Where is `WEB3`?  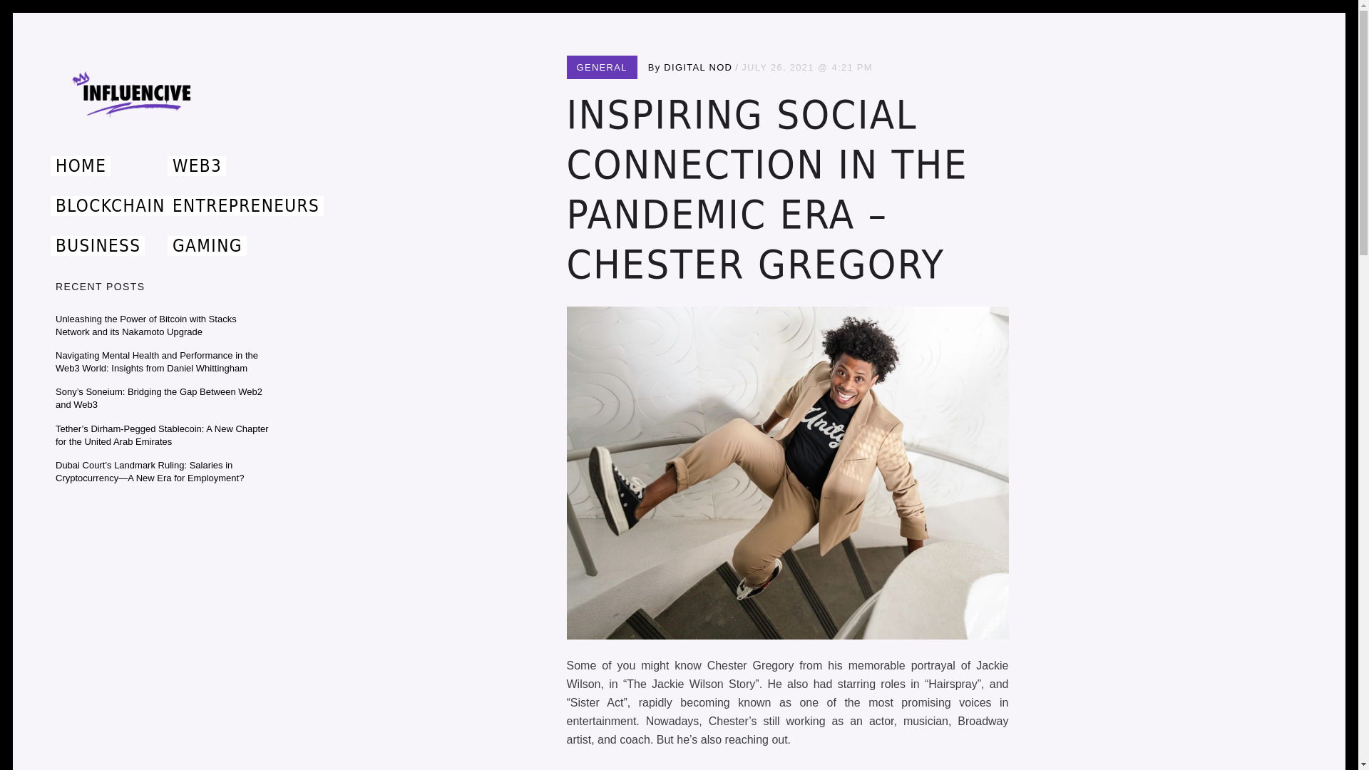 WEB3 is located at coordinates (196, 166).